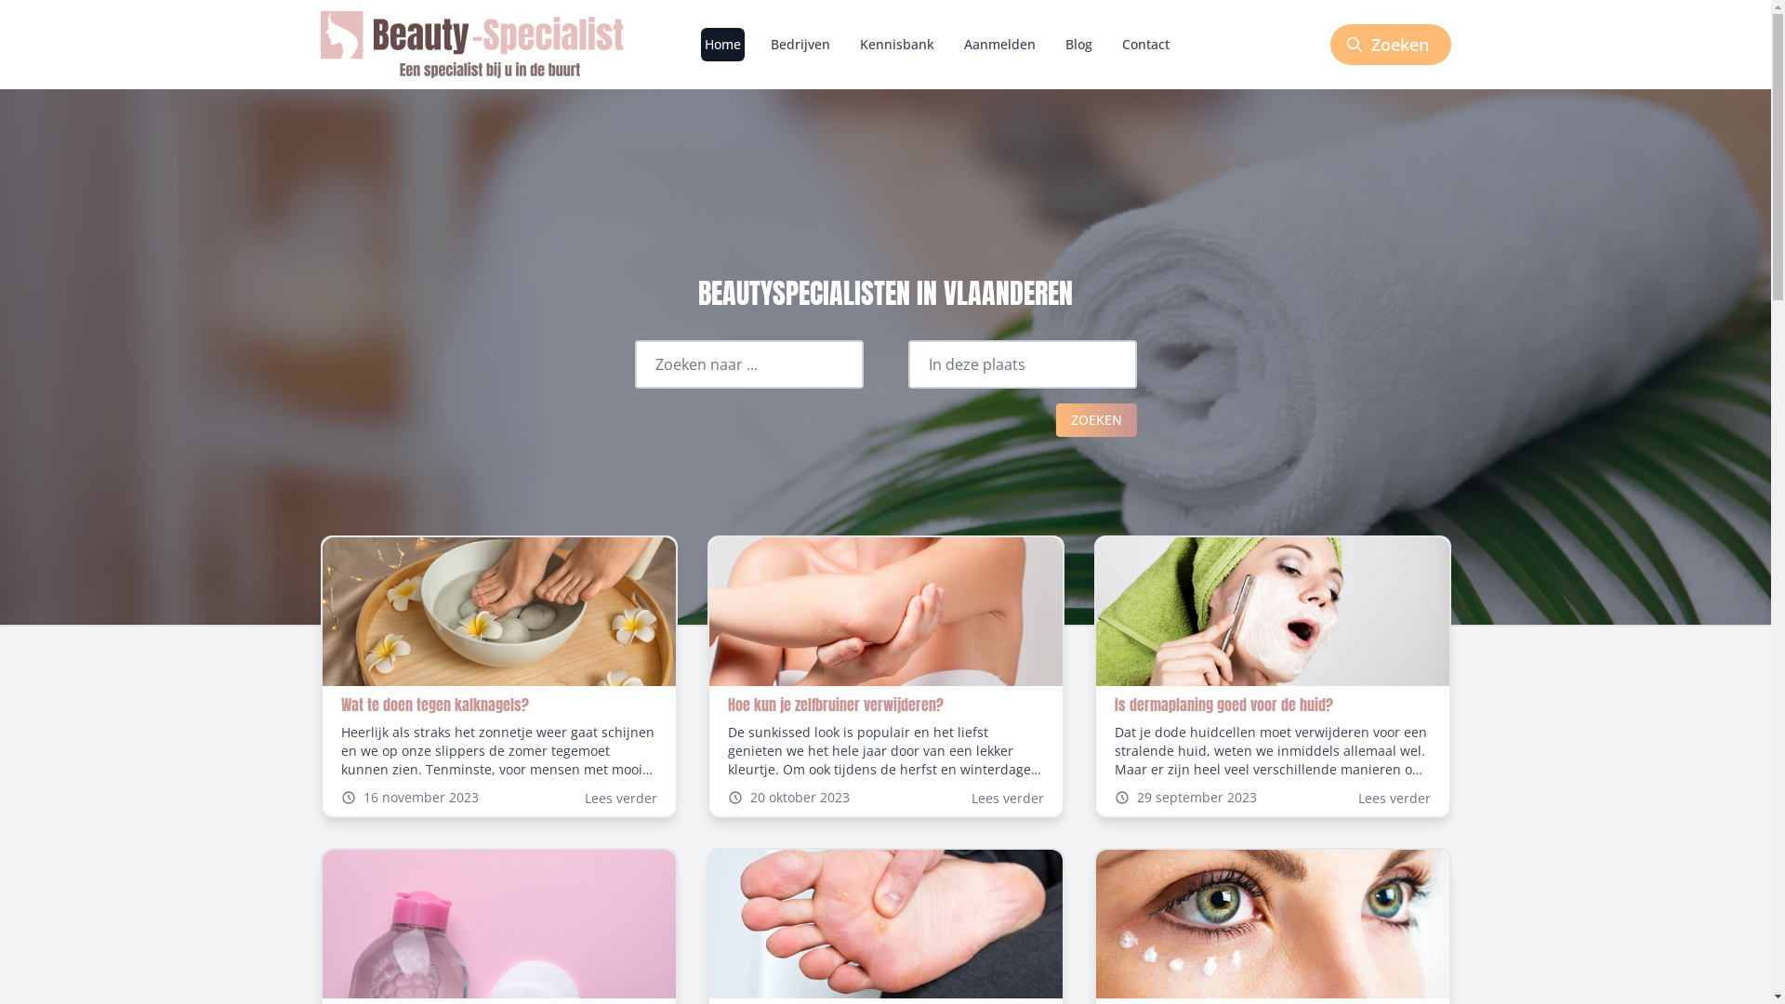 This screenshot has height=1004, width=1785. I want to click on Contact, so click(1145, 45).